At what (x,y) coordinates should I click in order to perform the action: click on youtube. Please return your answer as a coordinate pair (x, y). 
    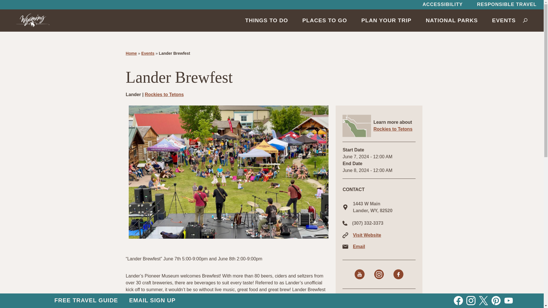
    Looking at the image, I should click on (360, 274).